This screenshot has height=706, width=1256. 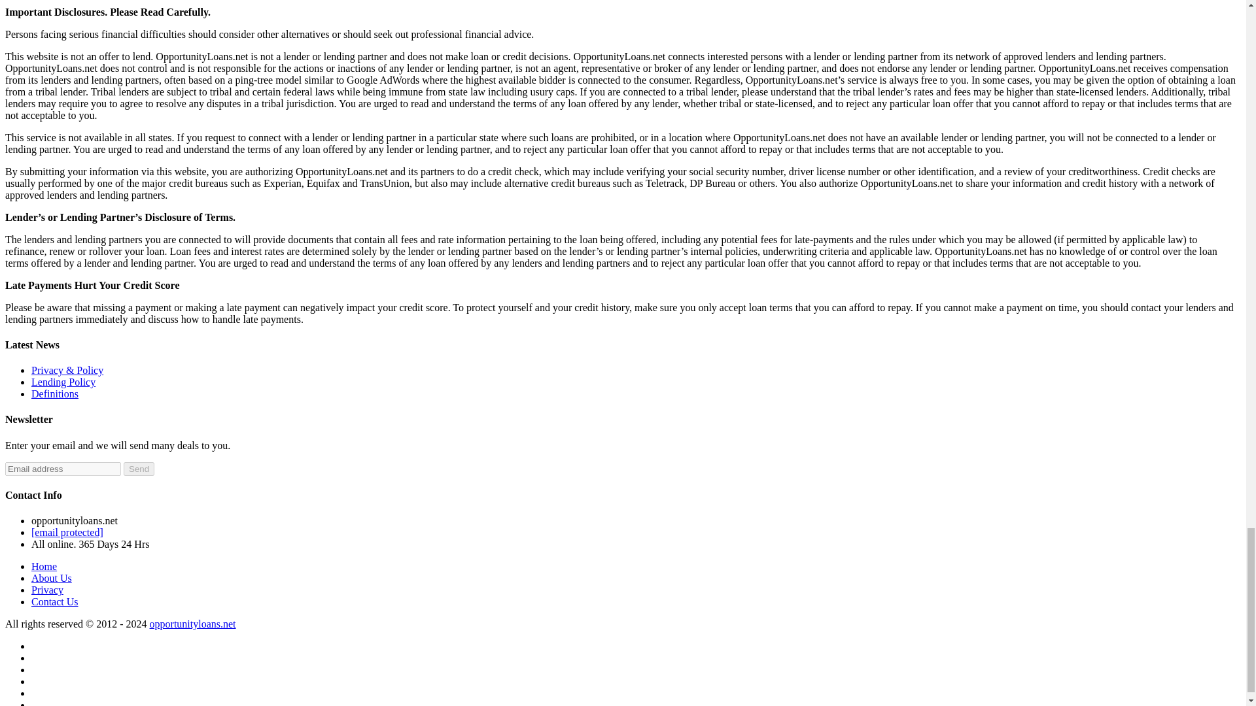 I want to click on Lending Policy, so click(x=63, y=382).